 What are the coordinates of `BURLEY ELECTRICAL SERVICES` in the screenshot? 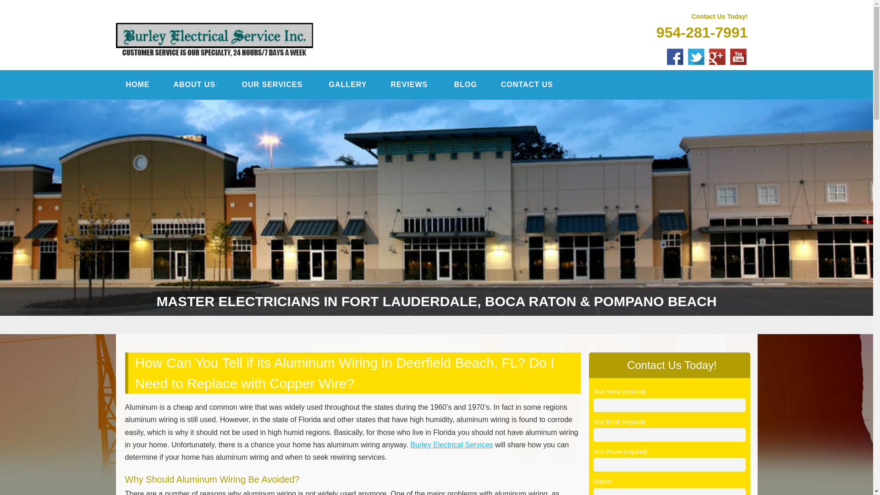 It's located at (259, 19).